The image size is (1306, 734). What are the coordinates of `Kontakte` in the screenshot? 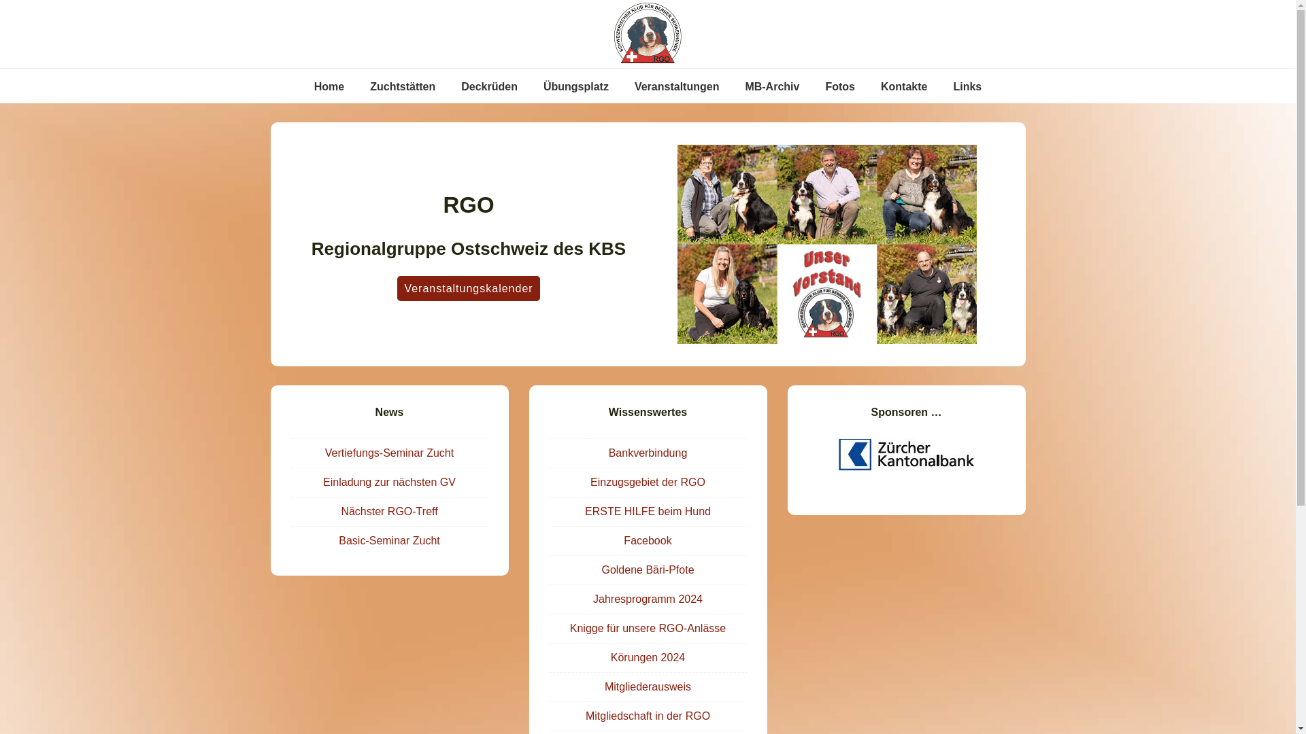 It's located at (904, 87).